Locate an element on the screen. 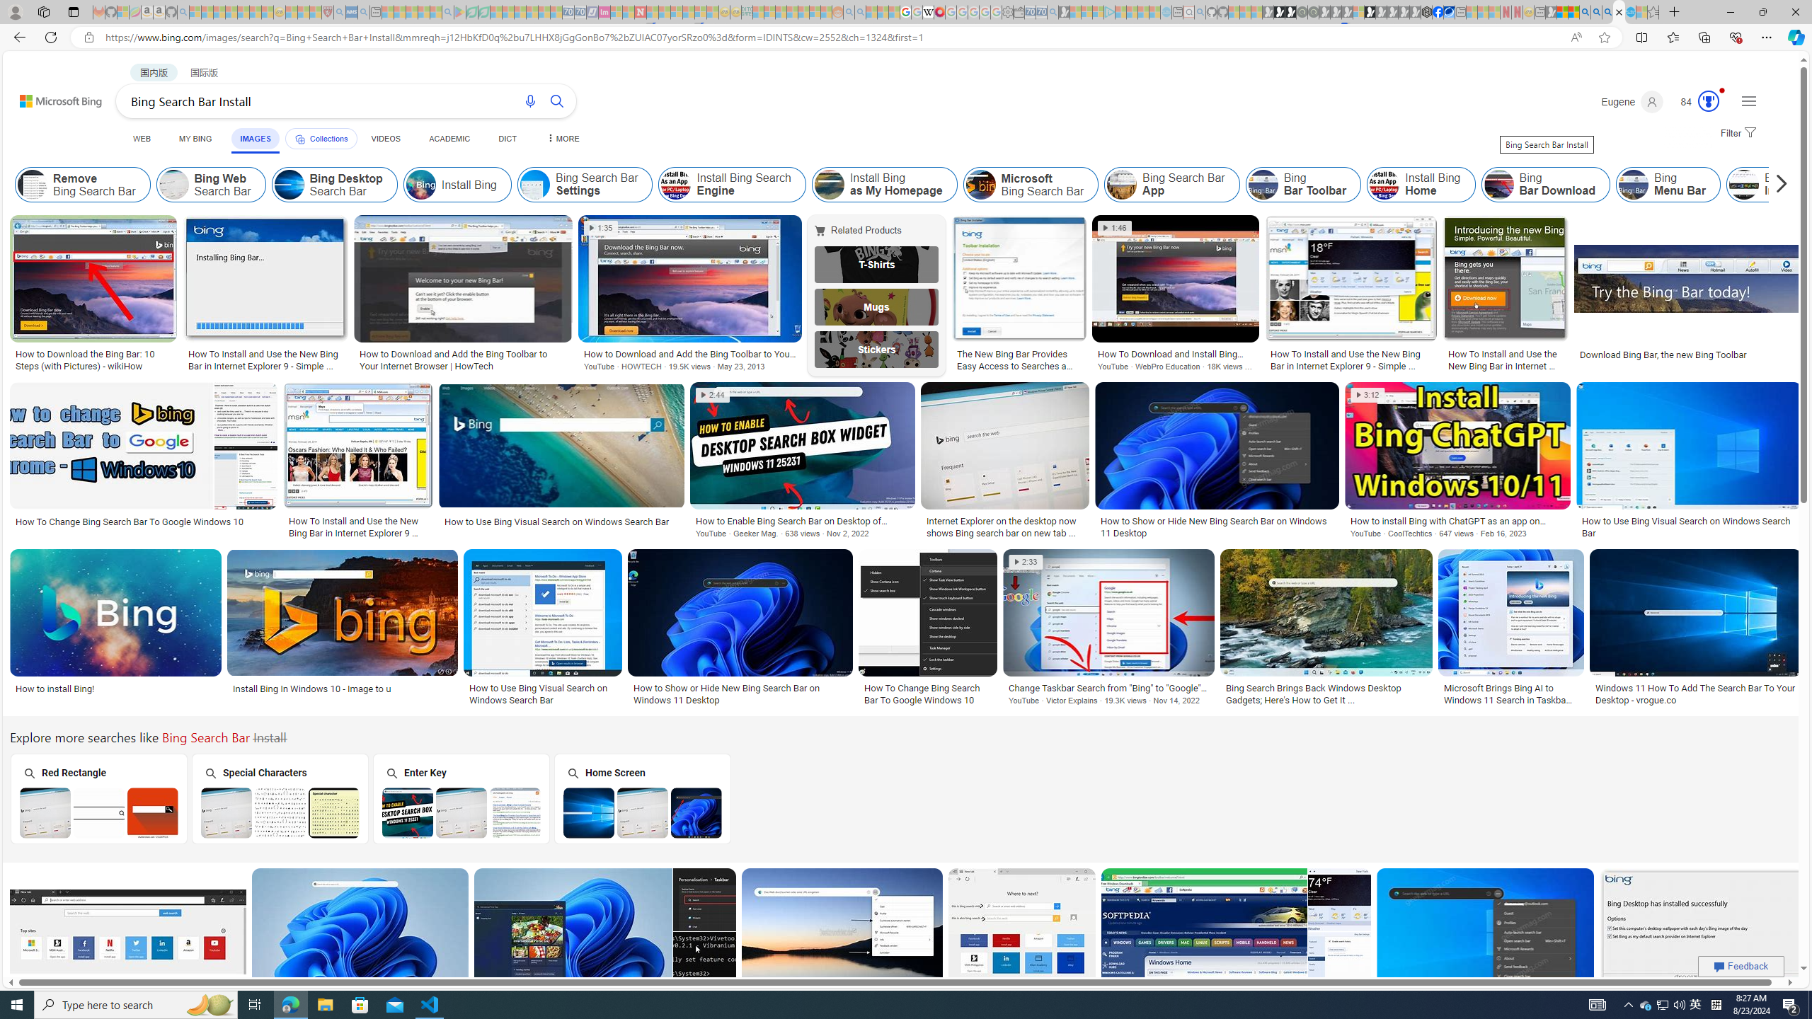 The image size is (1812, 1019). Stickers is located at coordinates (877, 350).